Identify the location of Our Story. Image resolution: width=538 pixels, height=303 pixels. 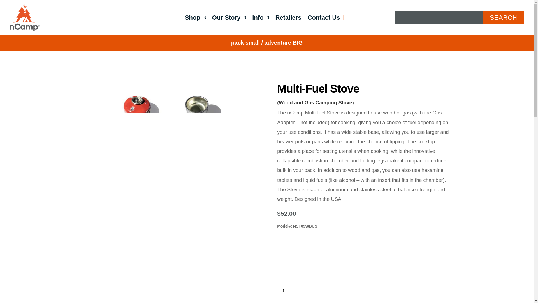
(229, 19).